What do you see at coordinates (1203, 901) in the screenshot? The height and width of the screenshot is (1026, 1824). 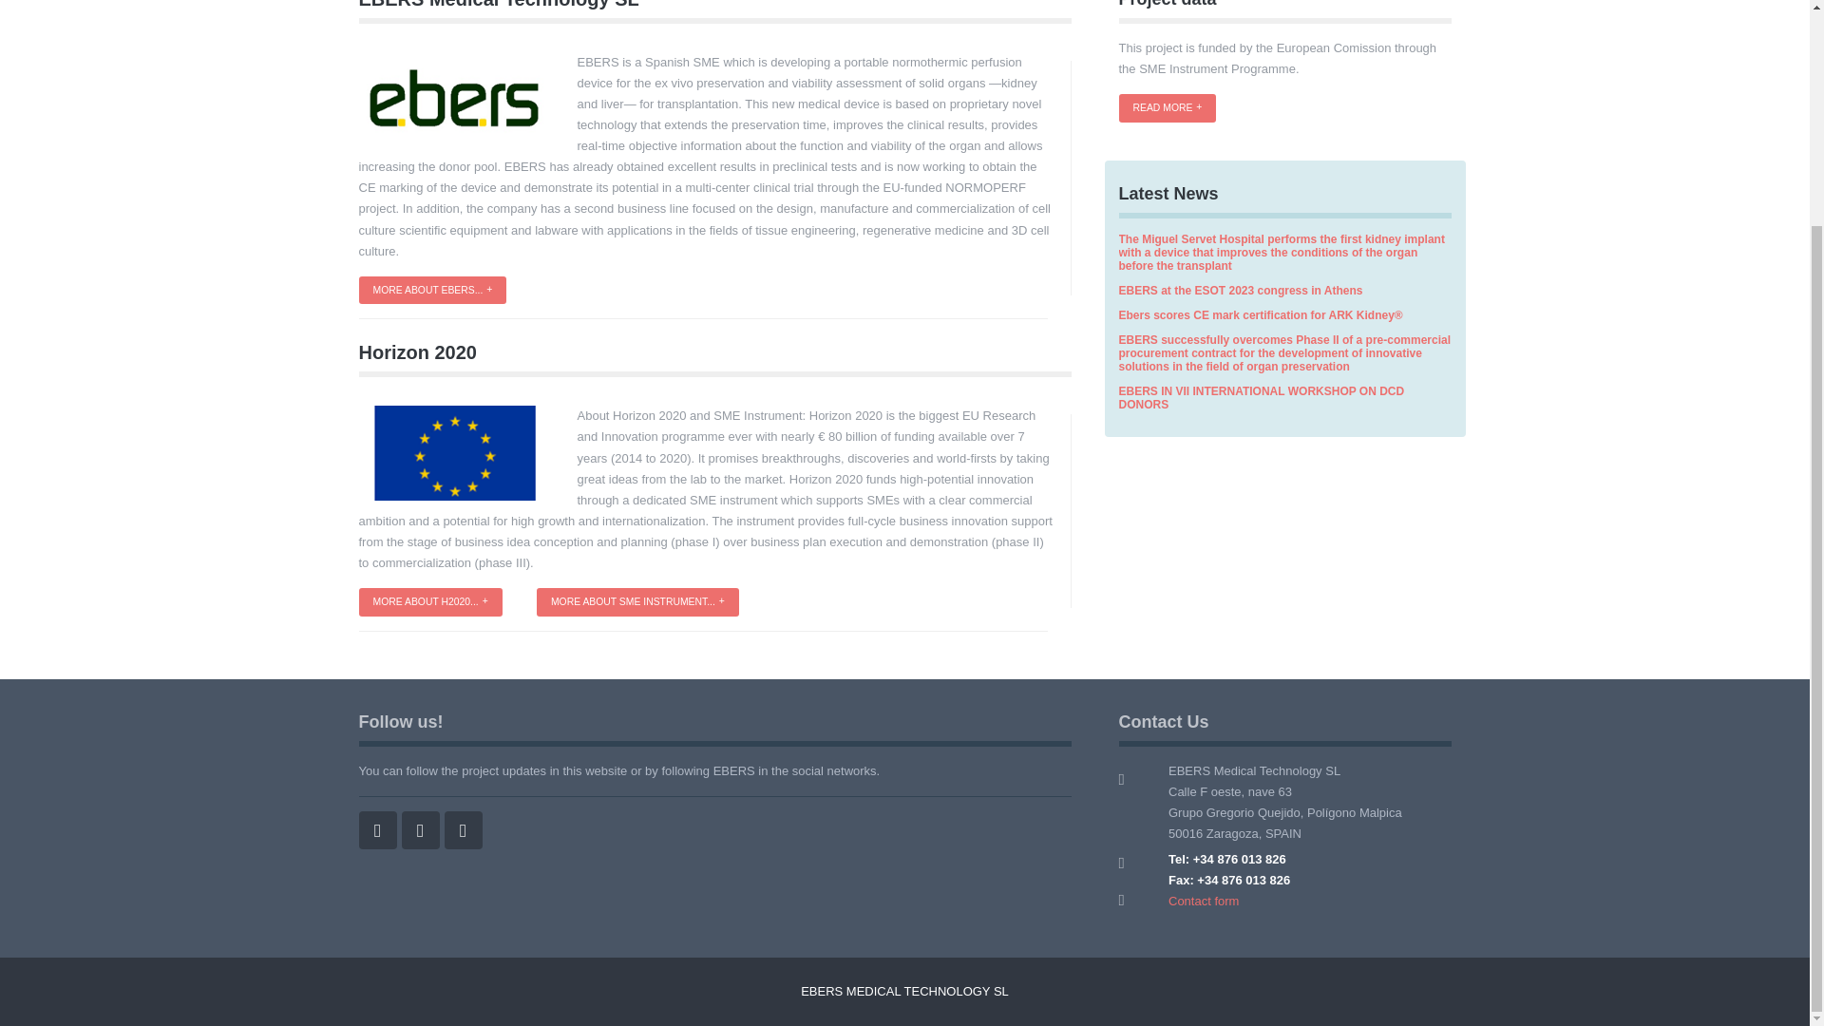 I see `Contact form` at bounding box center [1203, 901].